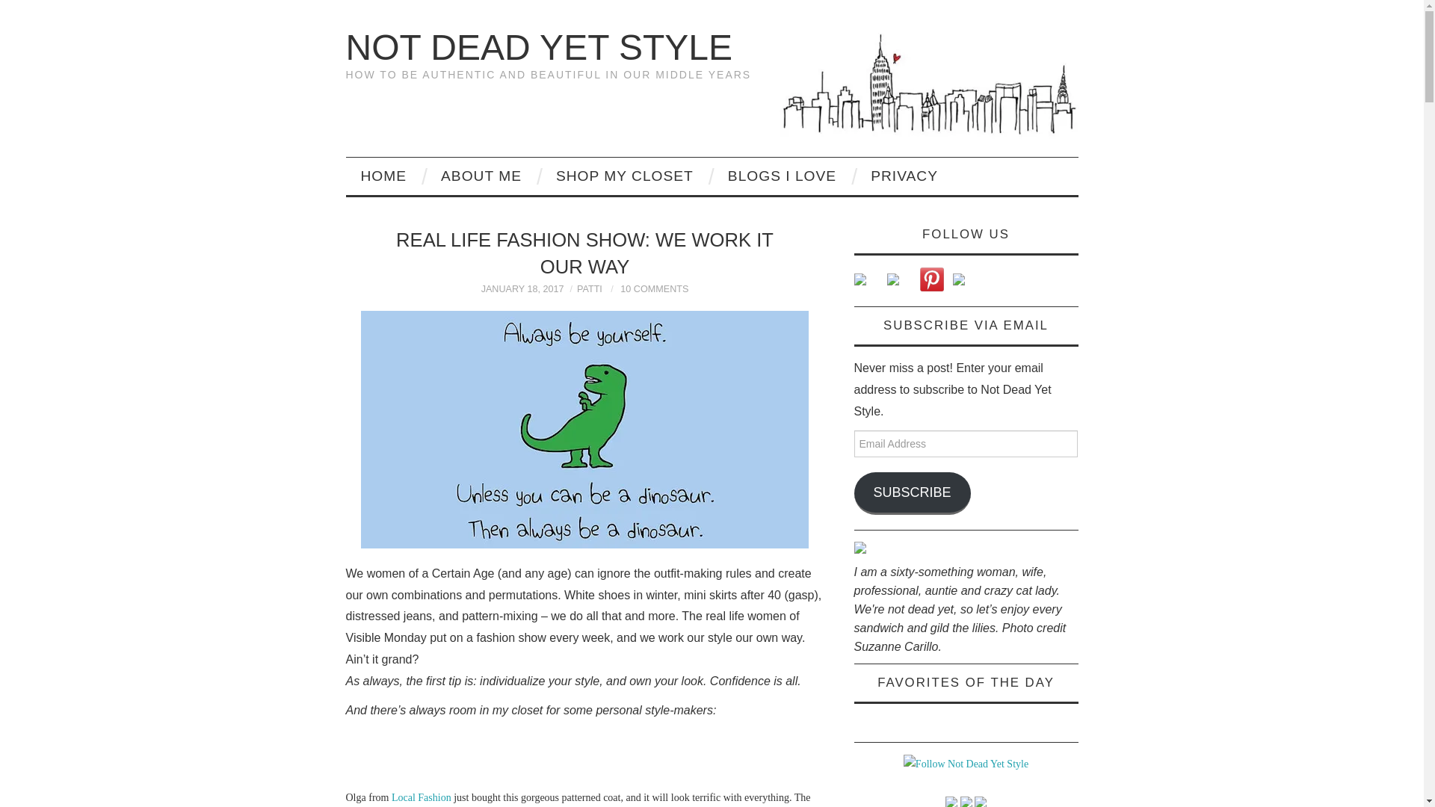 The image size is (1435, 807). What do you see at coordinates (481, 176) in the screenshot?
I see `ABOUT ME` at bounding box center [481, 176].